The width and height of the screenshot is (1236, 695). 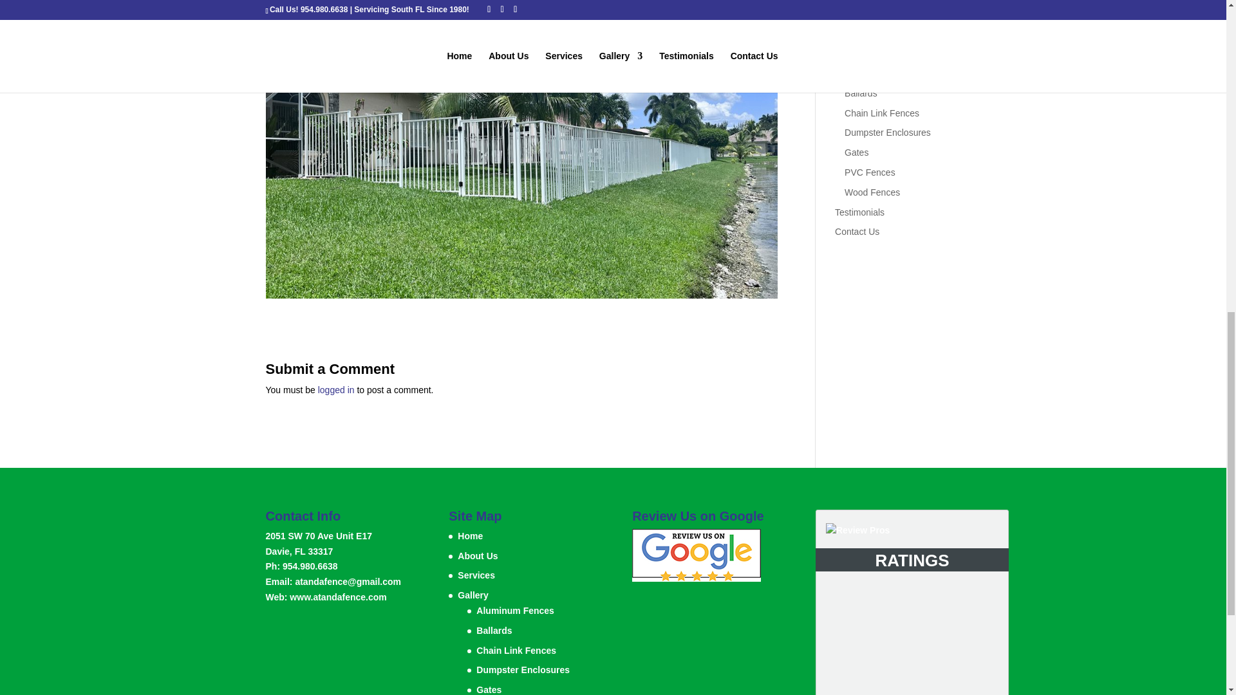 I want to click on Ballards, so click(x=861, y=93).